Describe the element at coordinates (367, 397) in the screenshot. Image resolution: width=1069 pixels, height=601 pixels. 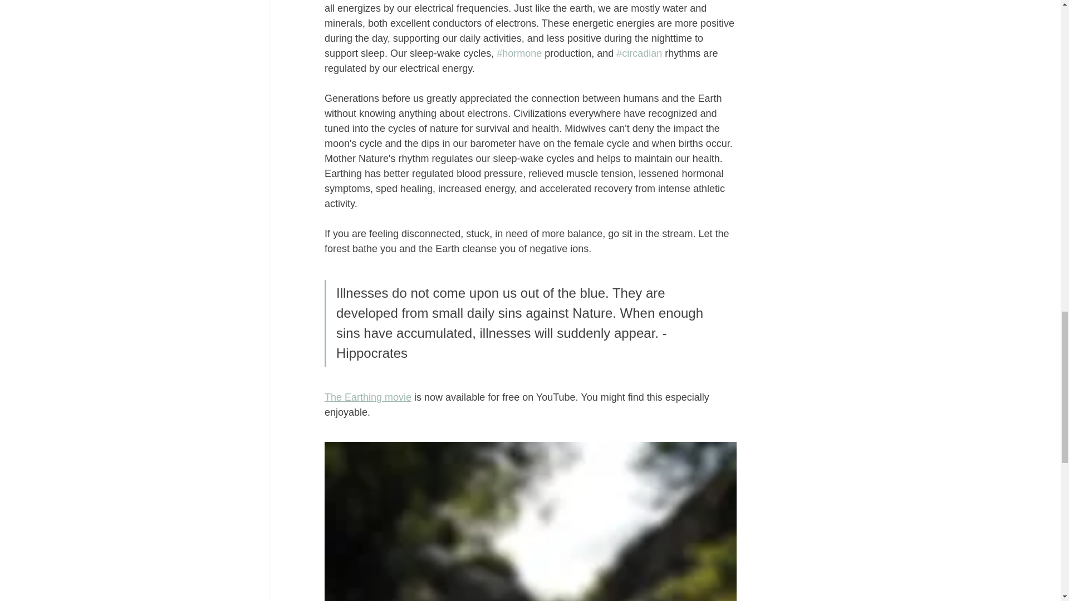
I see `The Earthing movie` at that location.